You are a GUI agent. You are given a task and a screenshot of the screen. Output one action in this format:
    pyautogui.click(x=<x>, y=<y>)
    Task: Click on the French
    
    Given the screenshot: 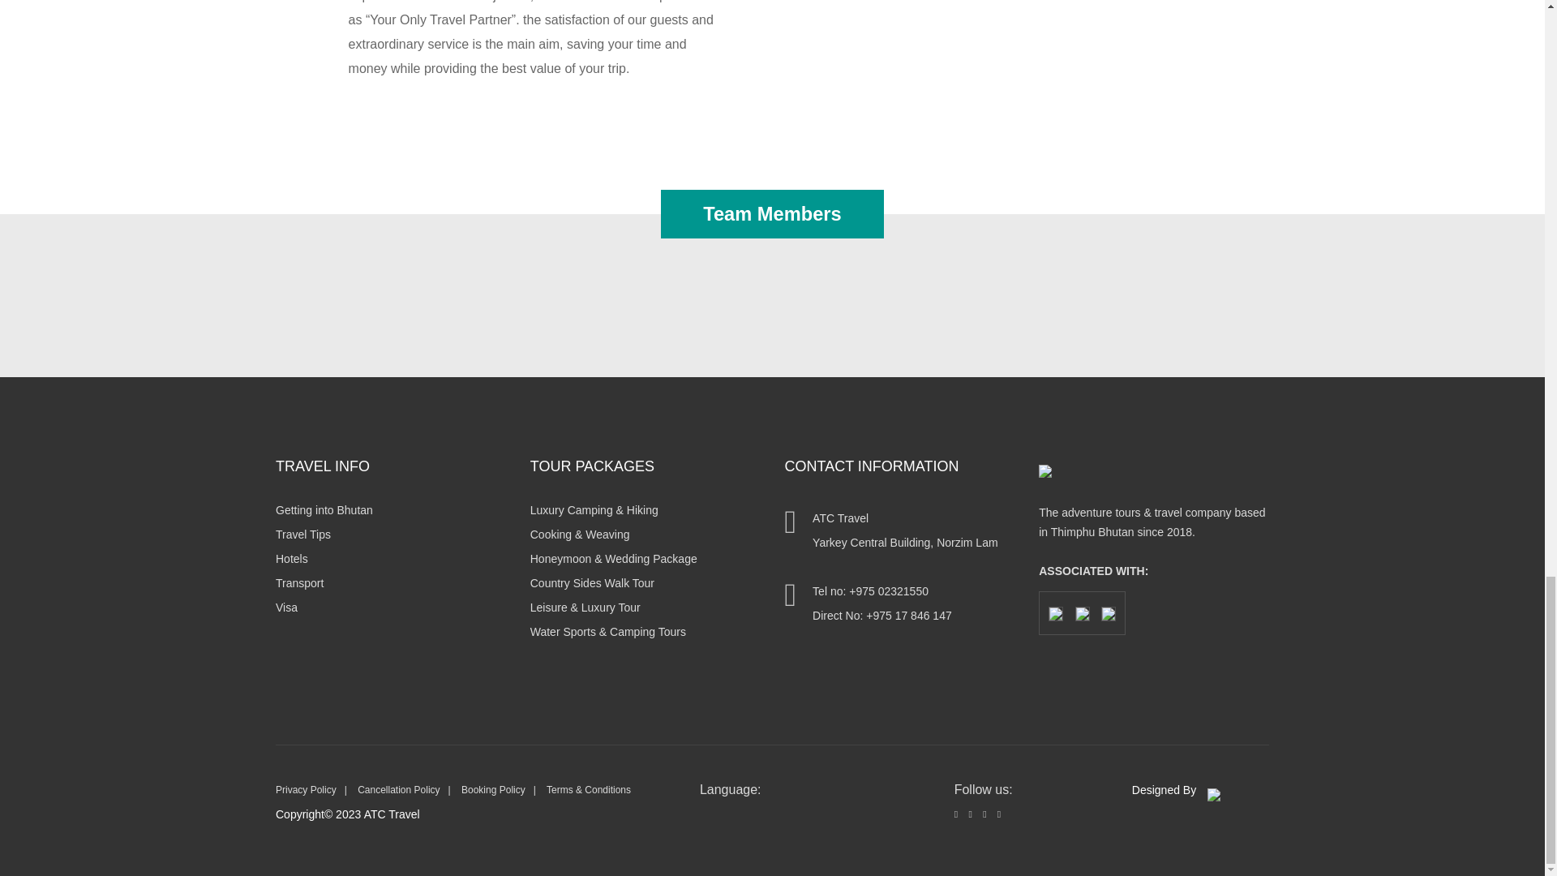 What is the action you would take?
    pyautogui.click(x=761, y=811)
    